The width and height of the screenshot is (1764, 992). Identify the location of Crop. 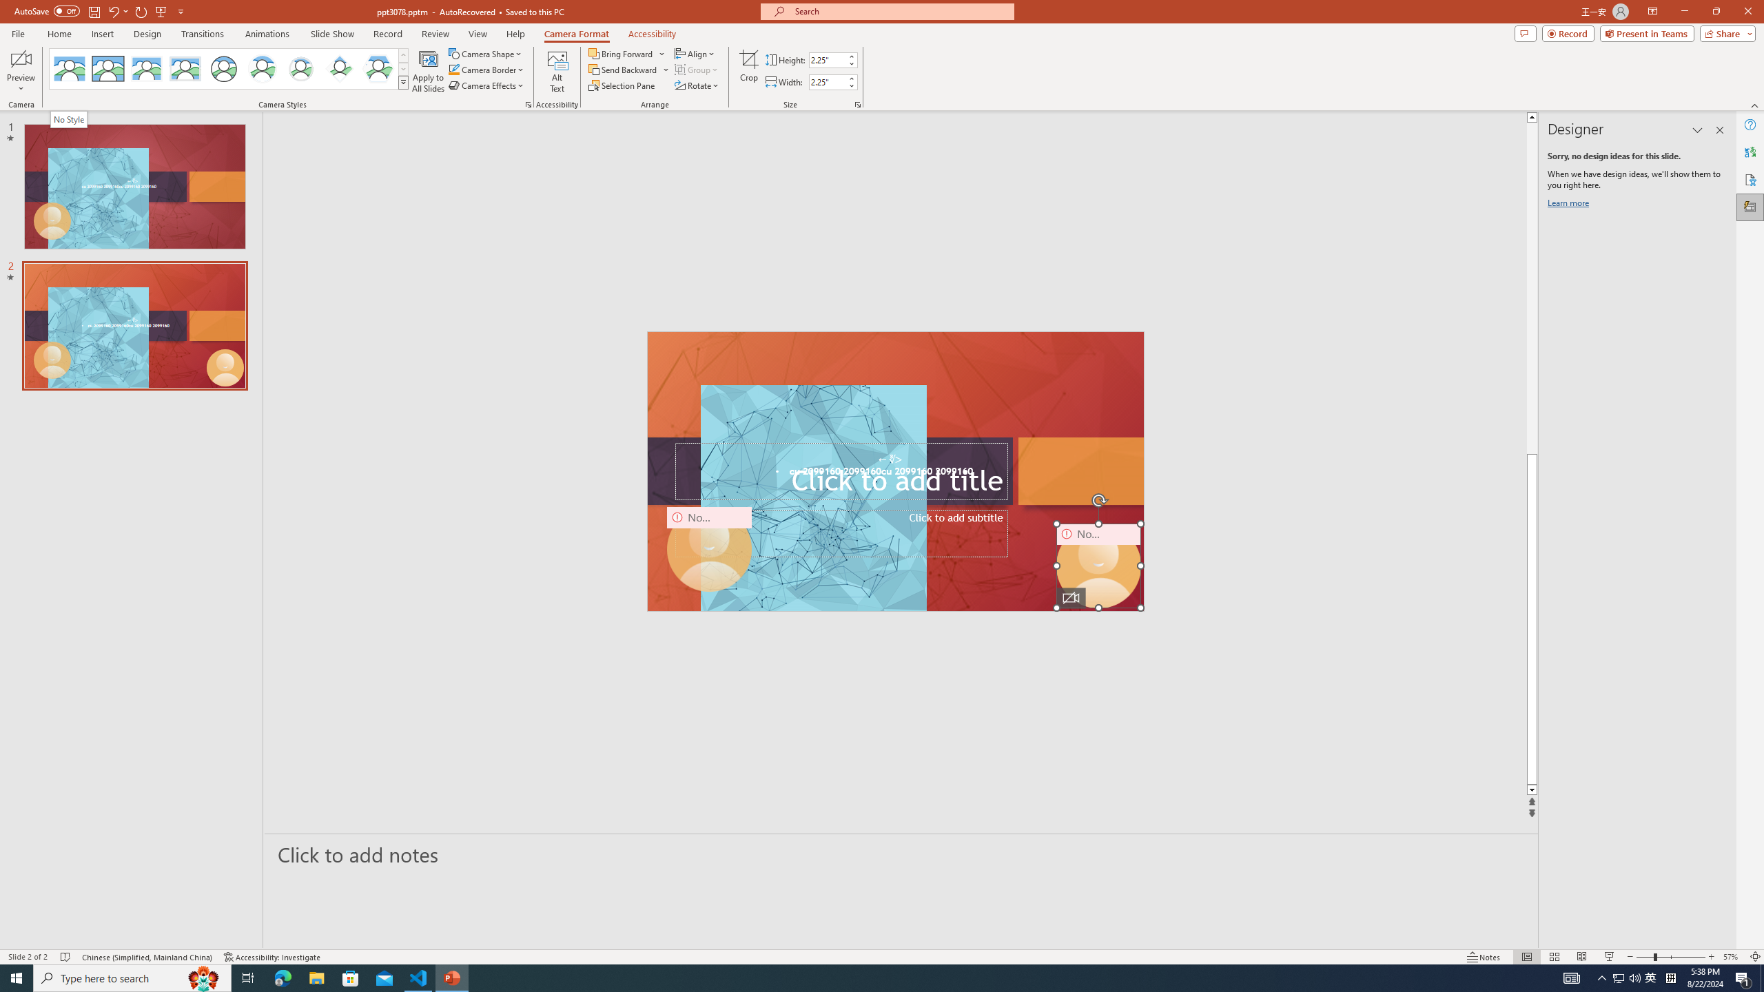
(748, 71).